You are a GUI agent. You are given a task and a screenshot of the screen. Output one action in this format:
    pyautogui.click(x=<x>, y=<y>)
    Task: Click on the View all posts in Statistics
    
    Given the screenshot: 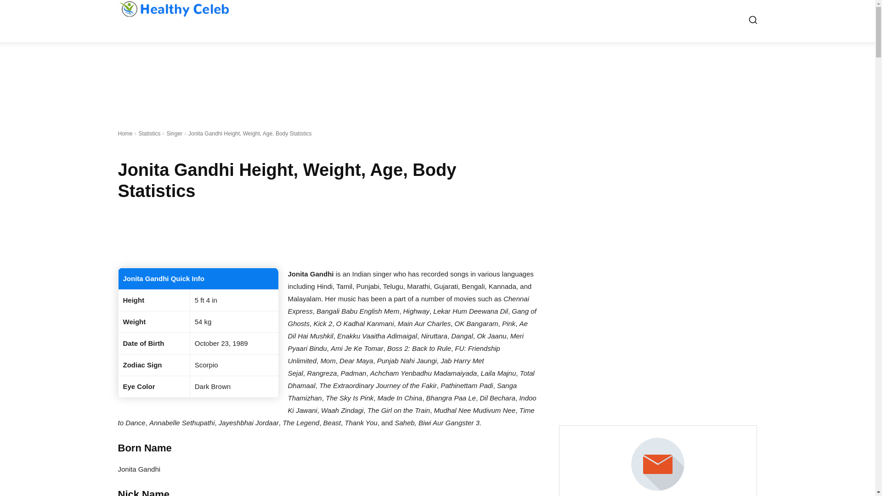 What is the action you would take?
    pyautogui.click(x=149, y=134)
    